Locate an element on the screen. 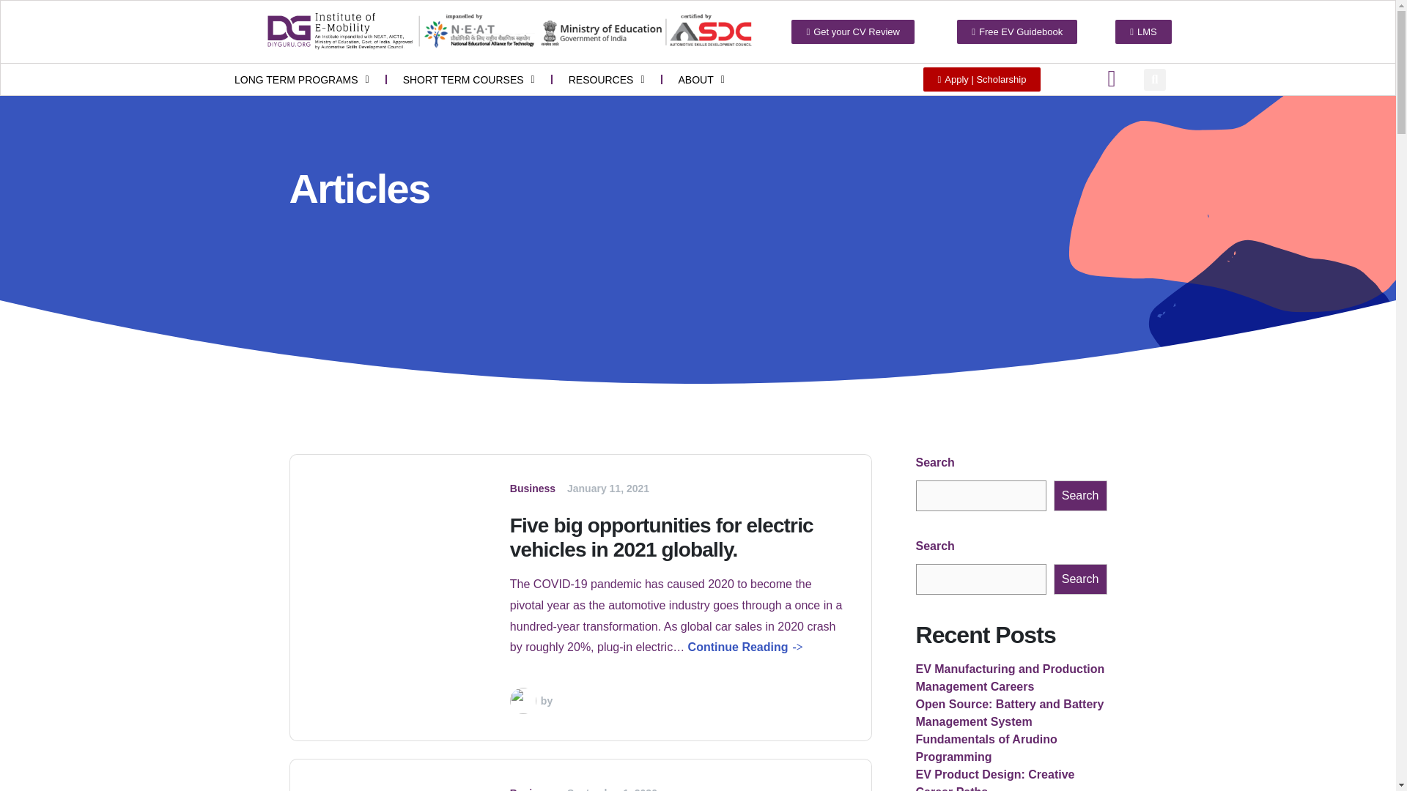  LMS is located at coordinates (1143, 32).